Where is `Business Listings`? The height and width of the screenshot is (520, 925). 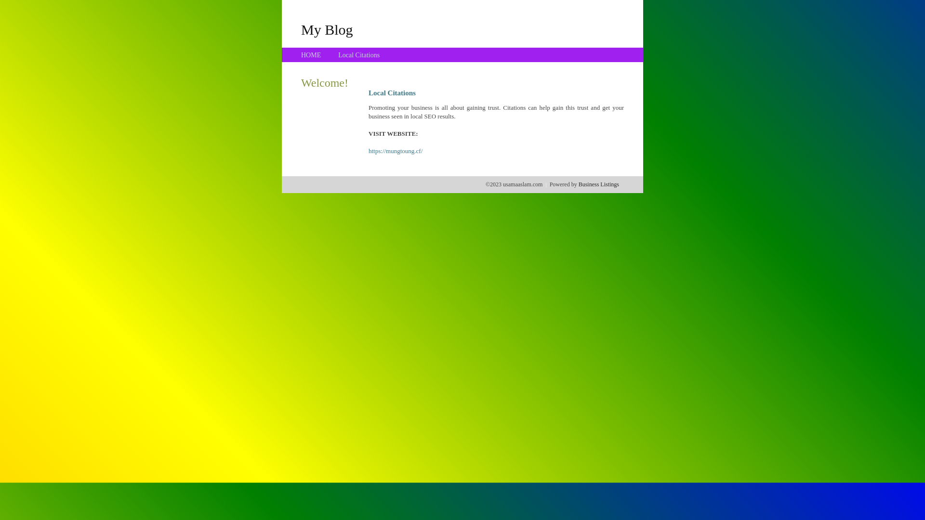 Business Listings is located at coordinates (599, 184).